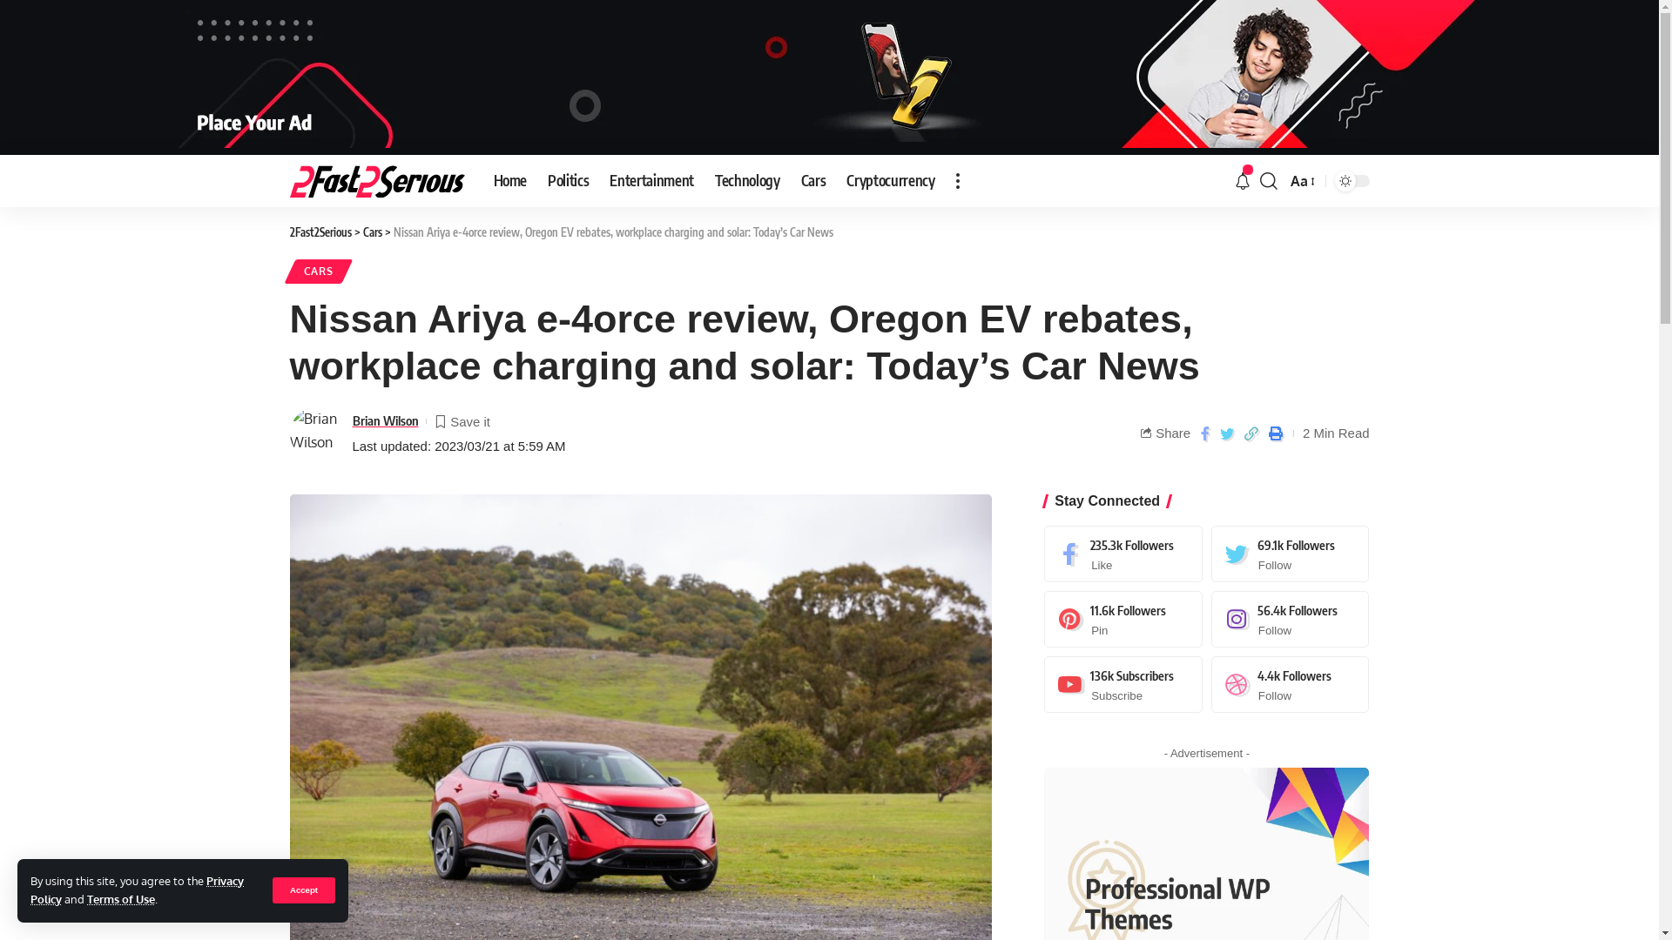 This screenshot has width=1672, height=940. Describe the element at coordinates (1123, 684) in the screenshot. I see `Youtube` at that location.